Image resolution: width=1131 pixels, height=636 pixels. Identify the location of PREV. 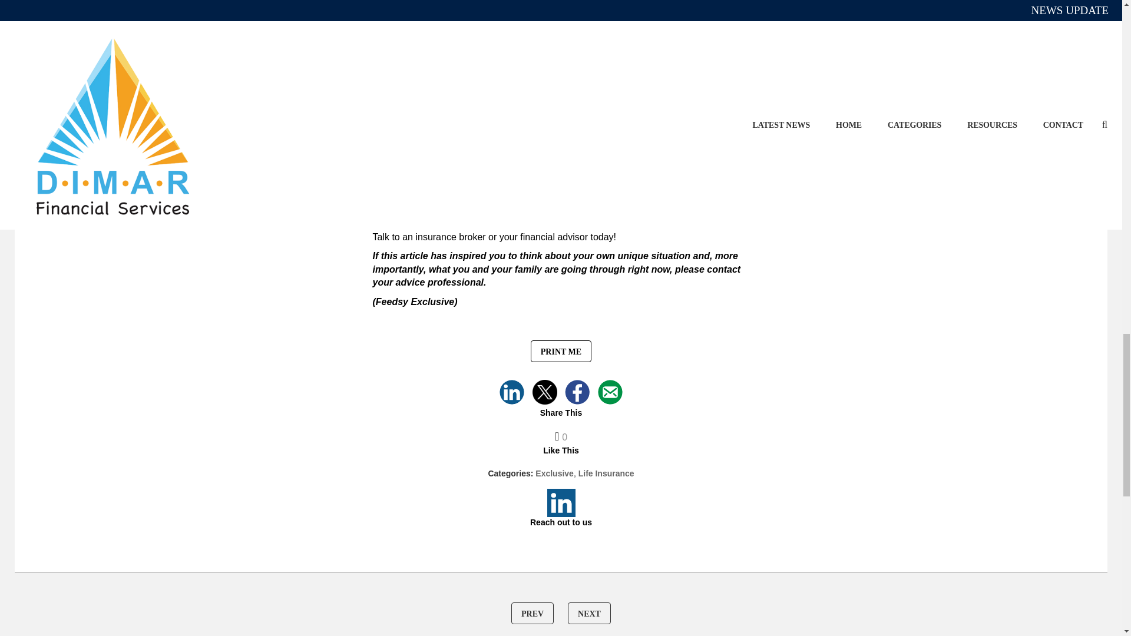
(533, 612).